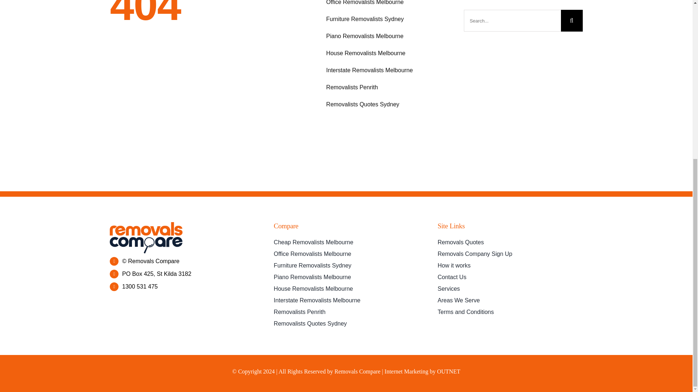 Image resolution: width=698 pixels, height=392 pixels. Describe the element at coordinates (385, 87) in the screenshot. I see `Removalists Penrith` at that location.